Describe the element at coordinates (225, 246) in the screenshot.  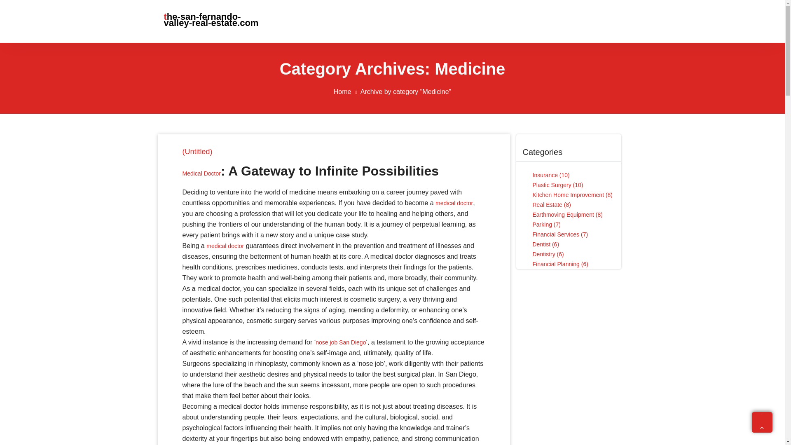
I see `medical doctor` at that location.